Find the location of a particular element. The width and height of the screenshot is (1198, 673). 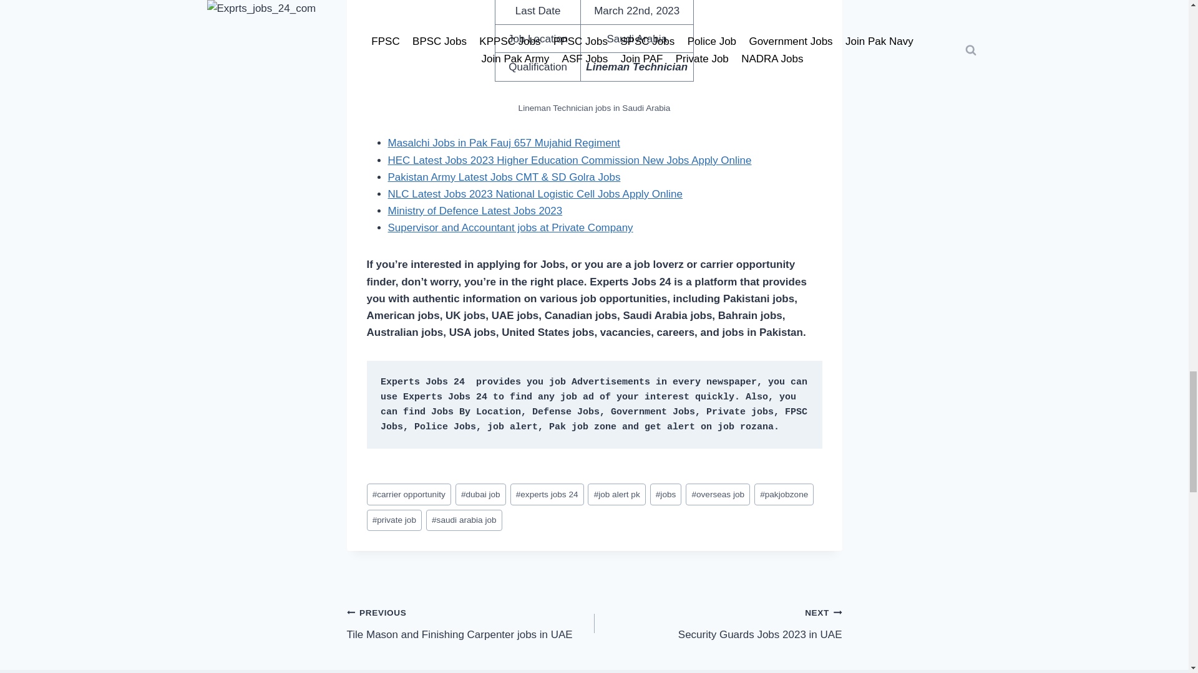

saudi arabia job is located at coordinates (510, 227).